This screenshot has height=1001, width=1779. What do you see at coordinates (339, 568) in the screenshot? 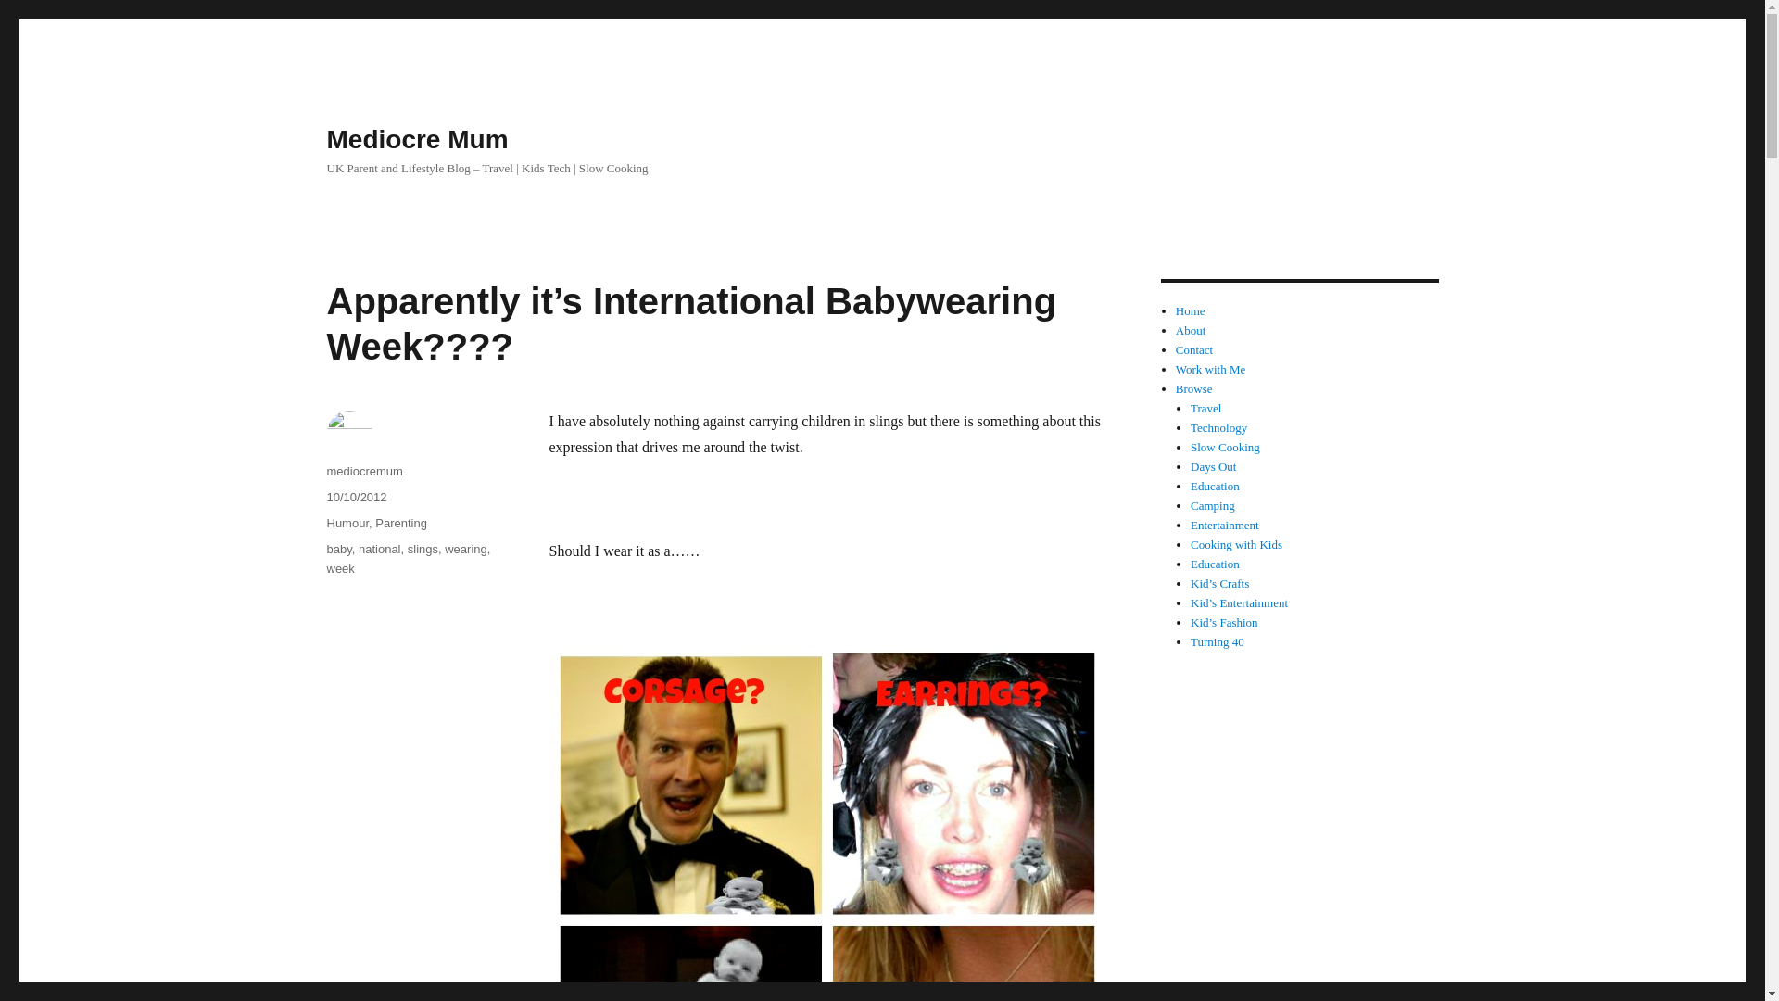
I see `week` at bounding box center [339, 568].